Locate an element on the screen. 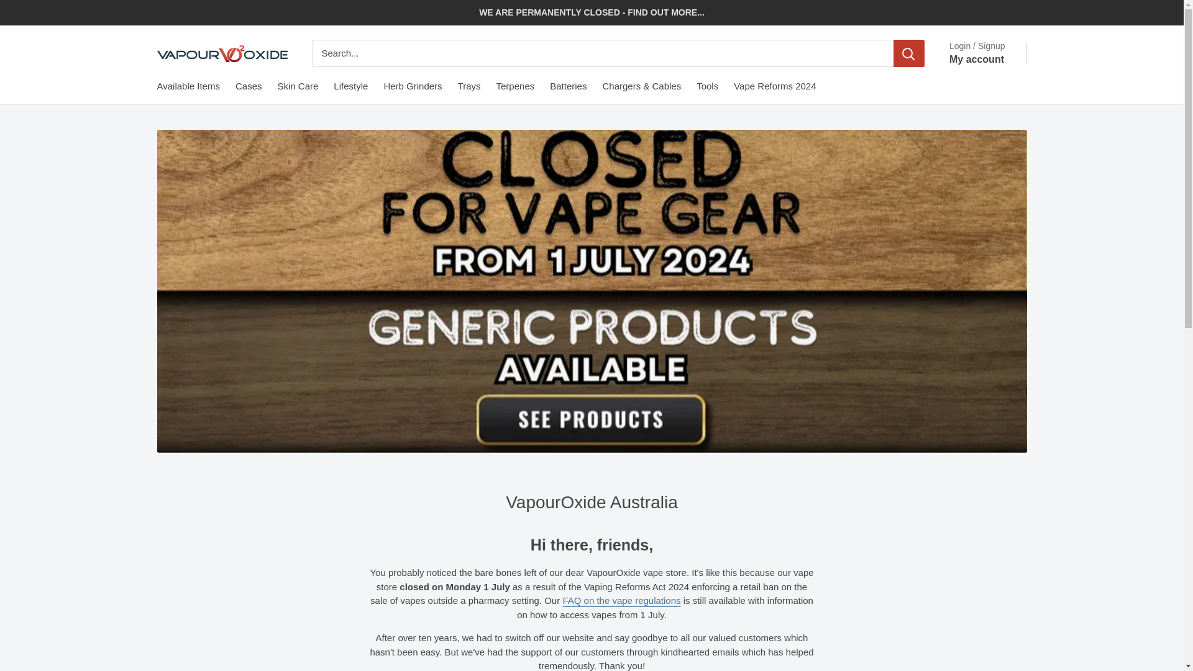 This screenshot has height=671, width=1193. Available Items is located at coordinates (188, 87).